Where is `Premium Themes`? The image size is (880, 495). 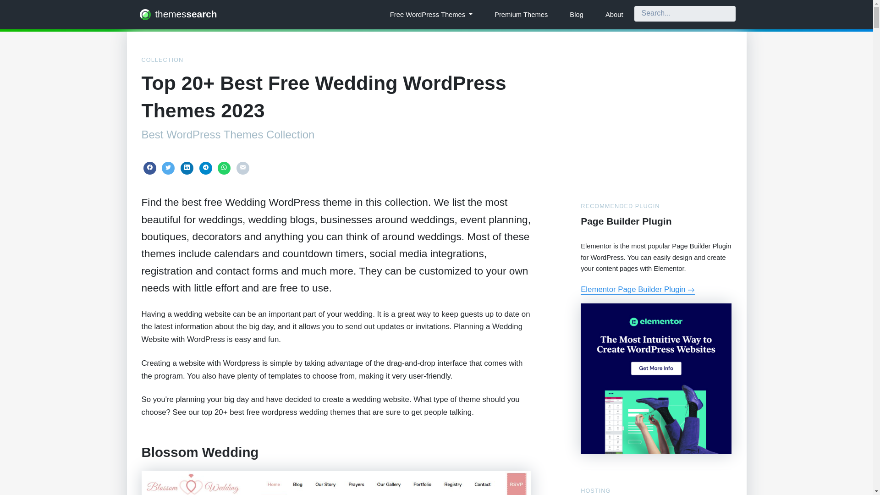
Premium Themes is located at coordinates (521, 14).